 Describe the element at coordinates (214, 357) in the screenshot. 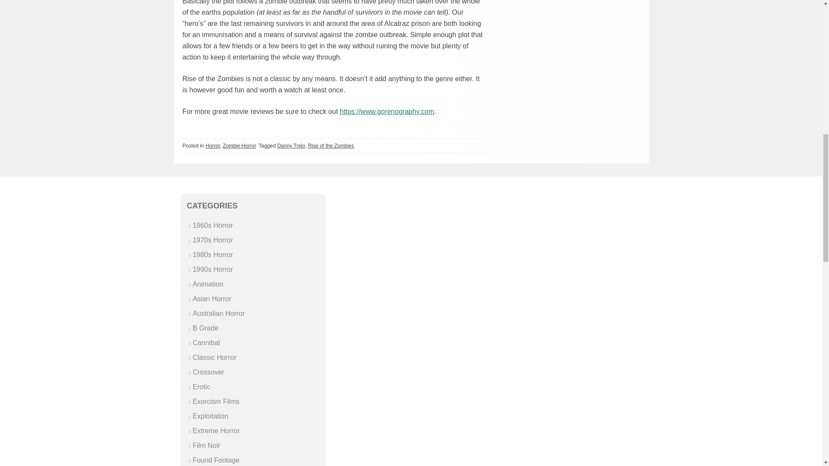

I see `Classic Horror` at that location.